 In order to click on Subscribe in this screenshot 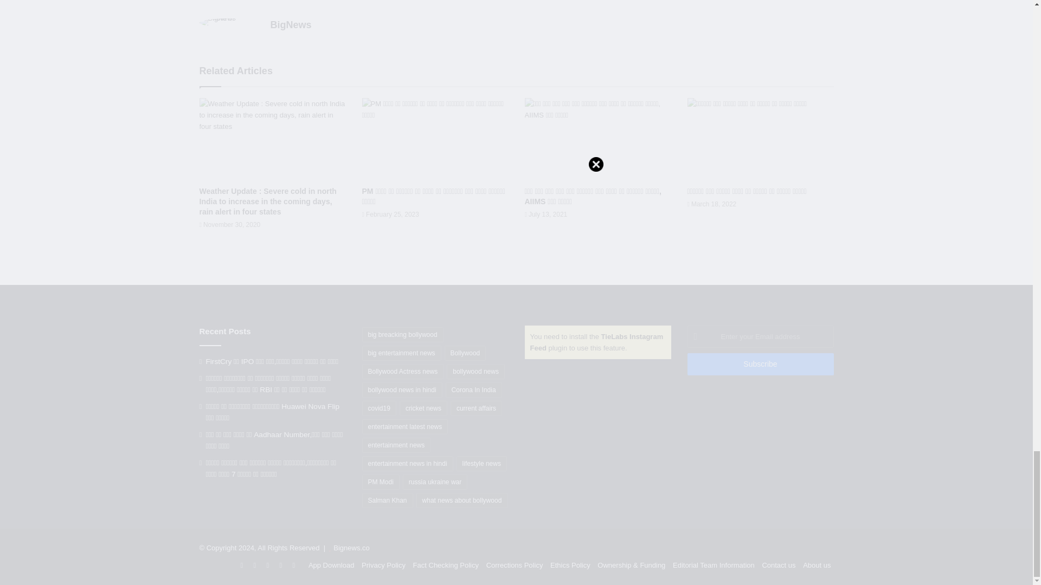, I will do `click(760, 364)`.